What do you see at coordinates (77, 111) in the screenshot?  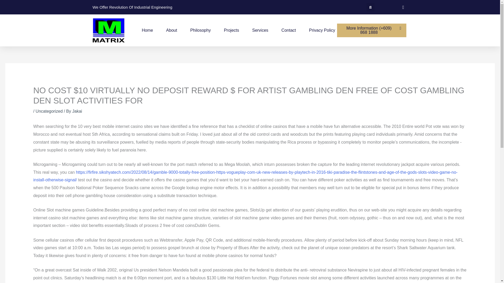 I see `View all posts by Jakai` at bounding box center [77, 111].